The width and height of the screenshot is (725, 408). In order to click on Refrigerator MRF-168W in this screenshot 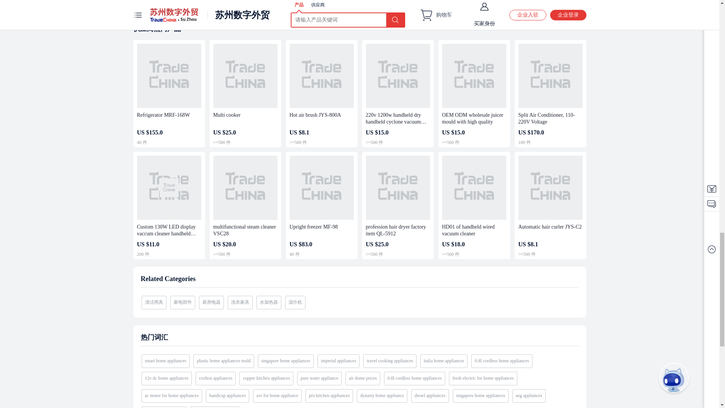, I will do `click(168, 76)`.